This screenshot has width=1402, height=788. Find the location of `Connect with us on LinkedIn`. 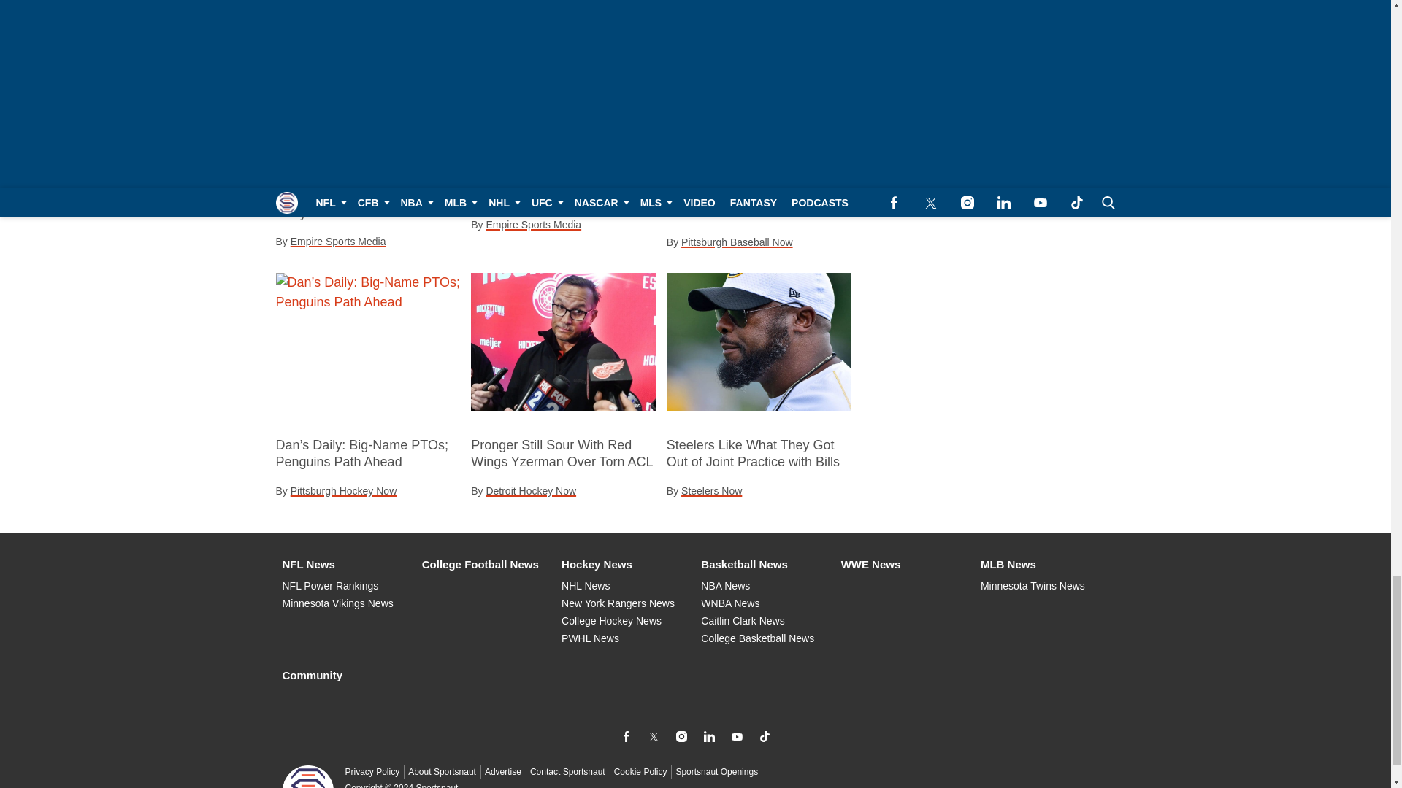

Connect with us on LinkedIn is located at coordinates (709, 736).